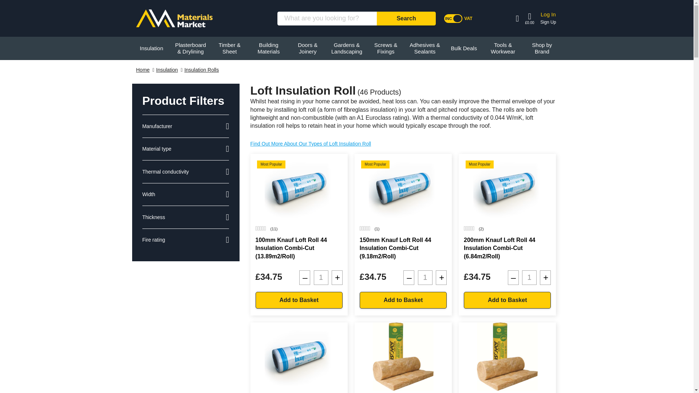 The image size is (699, 393). Describe the element at coordinates (507, 300) in the screenshot. I see `Add to Basket` at that location.